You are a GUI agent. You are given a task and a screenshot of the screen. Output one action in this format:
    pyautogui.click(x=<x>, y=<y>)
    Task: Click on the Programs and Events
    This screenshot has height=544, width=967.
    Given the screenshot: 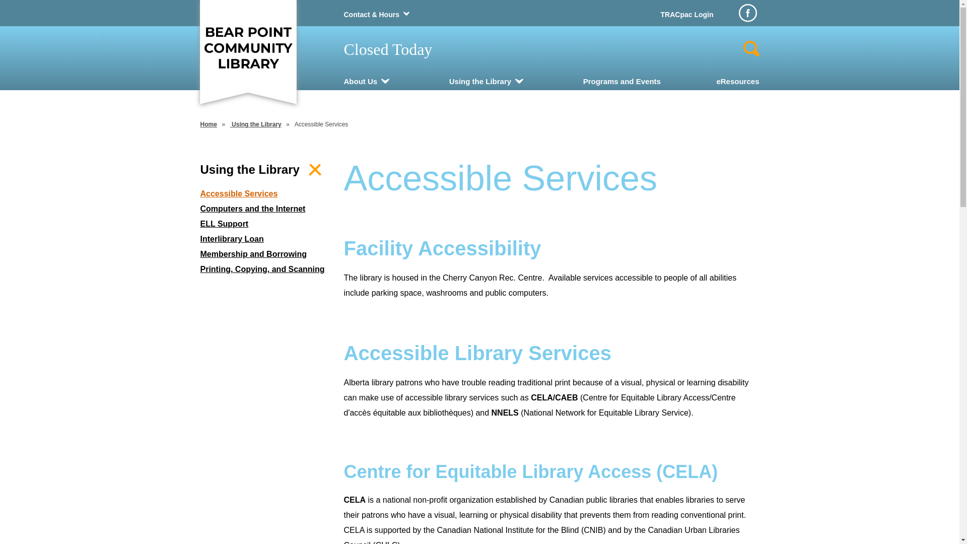 What is the action you would take?
    pyautogui.click(x=622, y=82)
    